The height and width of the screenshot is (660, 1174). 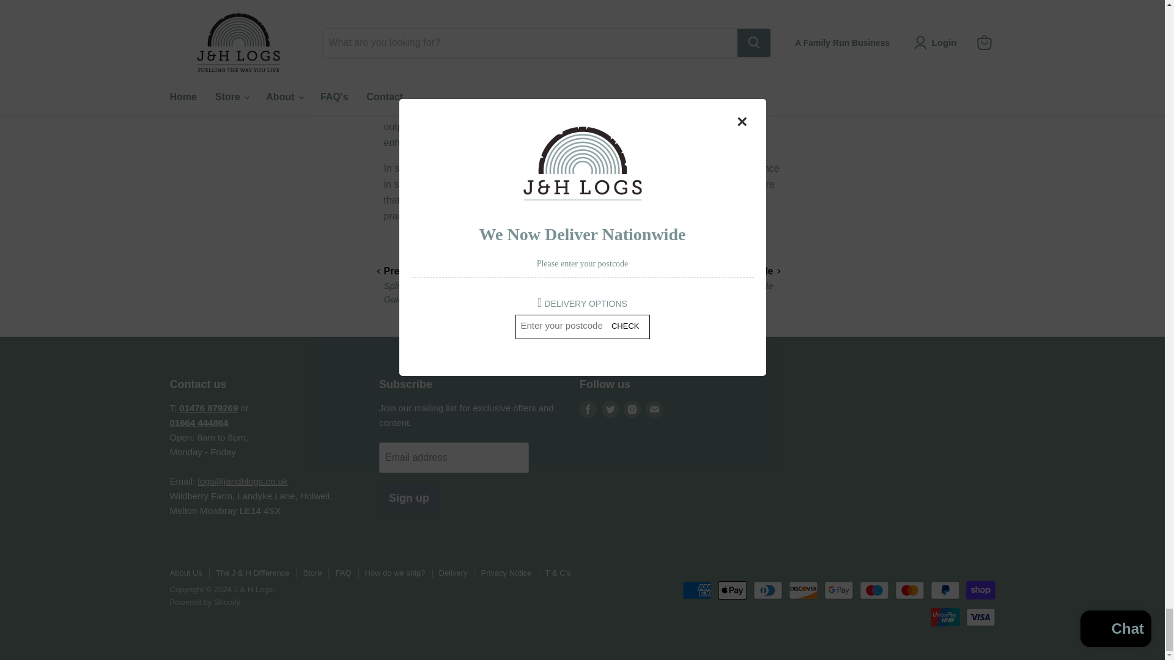 I want to click on email J and H Logs, so click(x=242, y=480).